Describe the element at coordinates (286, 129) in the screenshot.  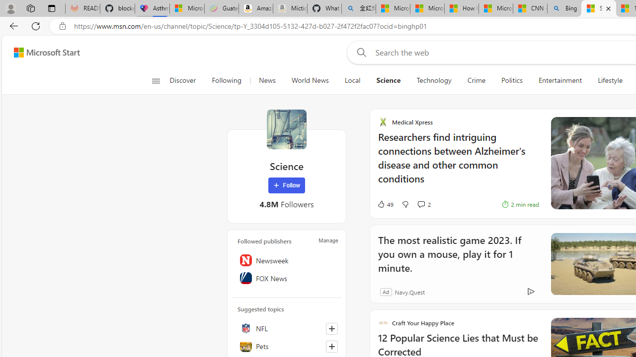
I see `Science` at that location.